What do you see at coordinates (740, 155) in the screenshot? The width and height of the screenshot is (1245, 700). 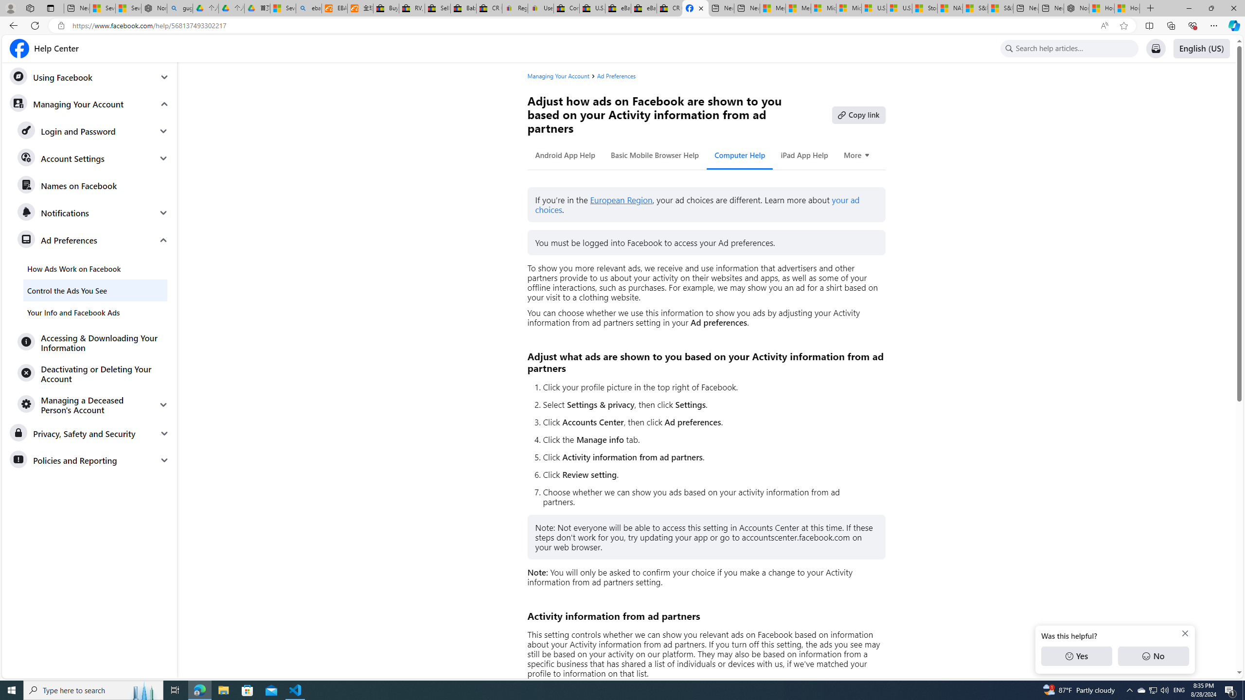 I see `Computer Help` at bounding box center [740, 155].